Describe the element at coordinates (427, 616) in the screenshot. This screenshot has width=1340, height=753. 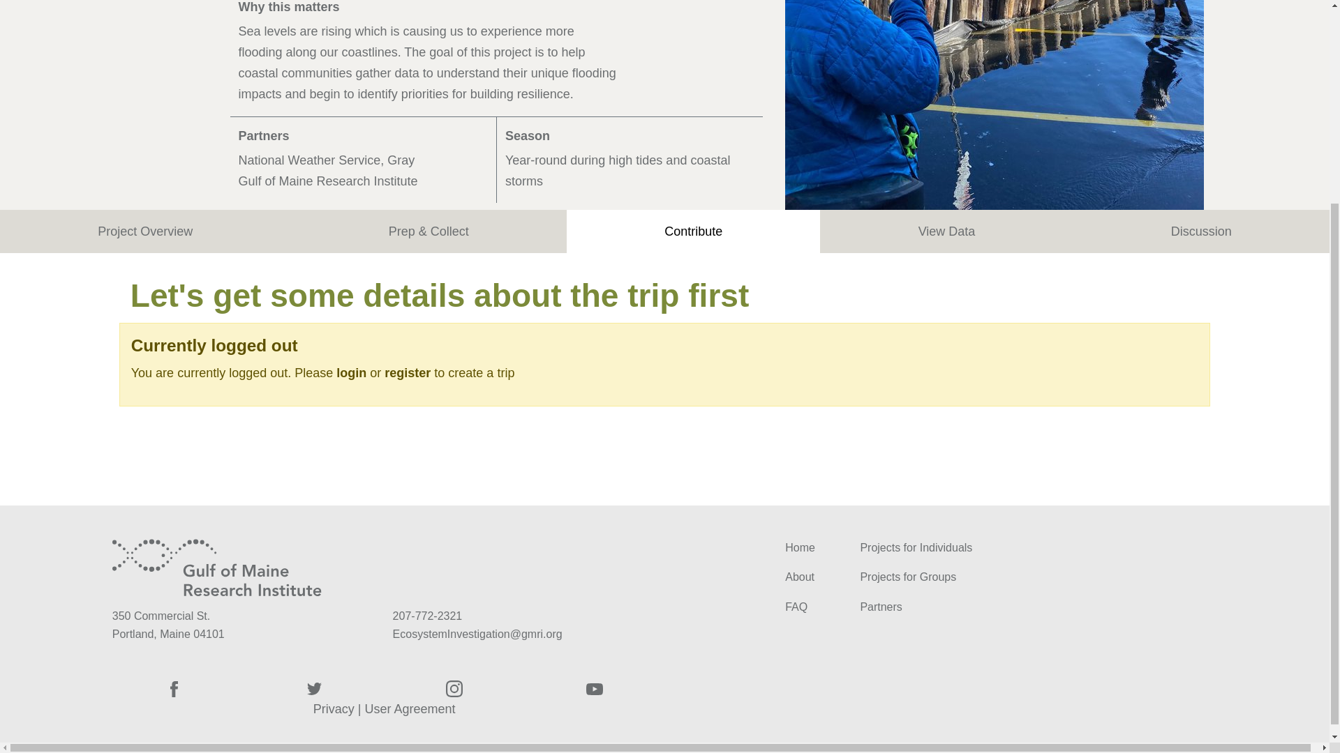
I see `207-772-2321` at that location.